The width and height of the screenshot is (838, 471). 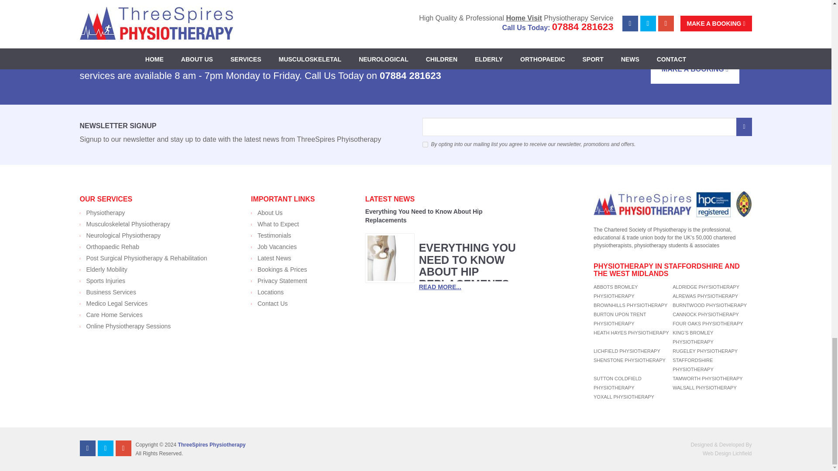 What do you see at coordinates (425, 145) in the screenshot?
I see `1` at bounding box center [425, 145].